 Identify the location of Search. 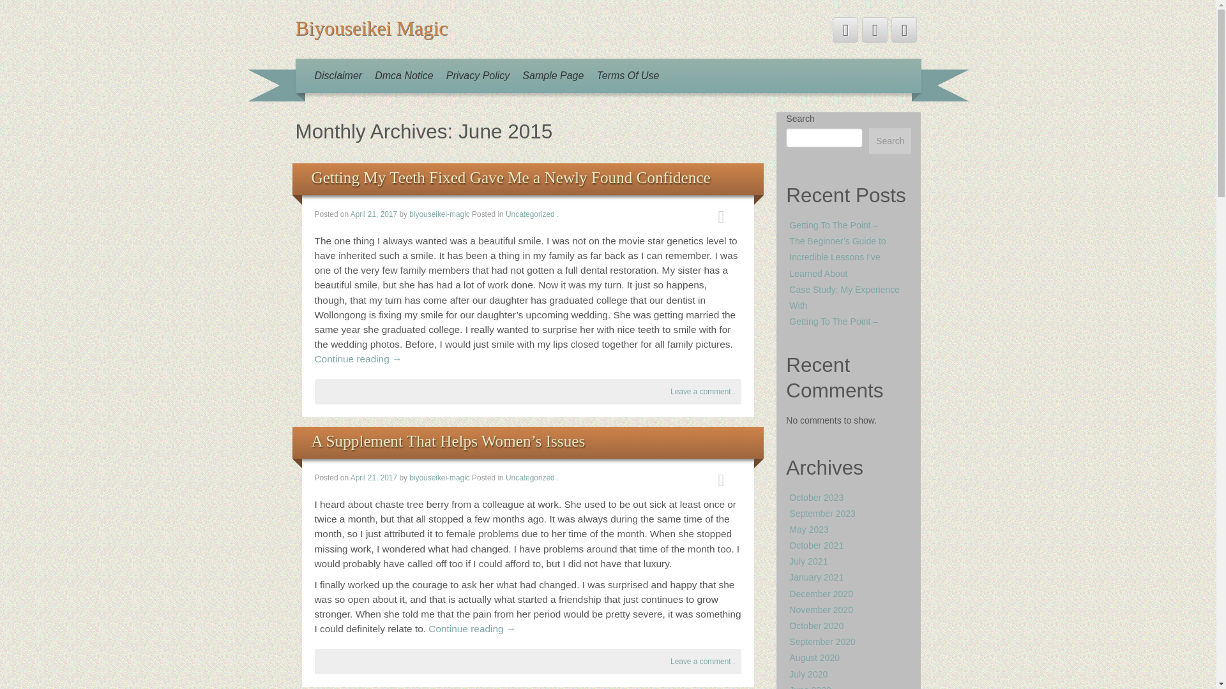
(890, 140).